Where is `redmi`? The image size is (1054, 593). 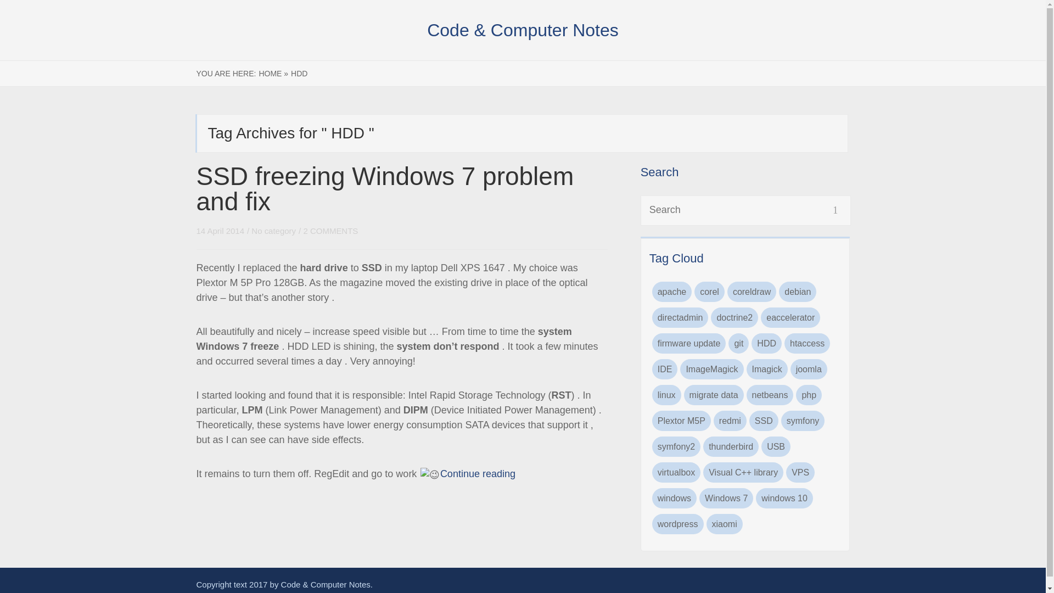 redmi is located at coordinates (730, 421).